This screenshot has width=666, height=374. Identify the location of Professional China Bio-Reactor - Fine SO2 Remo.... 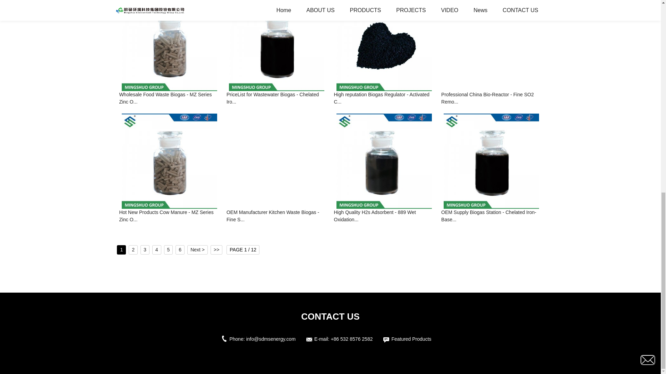
(491, 99).